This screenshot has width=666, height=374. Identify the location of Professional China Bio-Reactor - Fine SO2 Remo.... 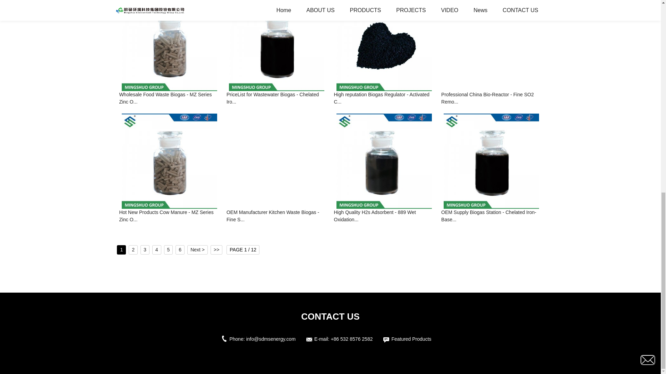
(491, 99).